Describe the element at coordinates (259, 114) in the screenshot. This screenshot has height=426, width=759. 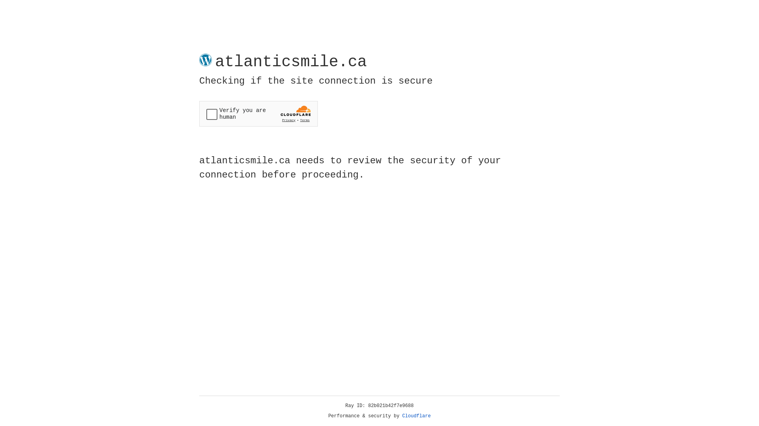
I see `Widget containing a Cloudflare security challenge` at that location.